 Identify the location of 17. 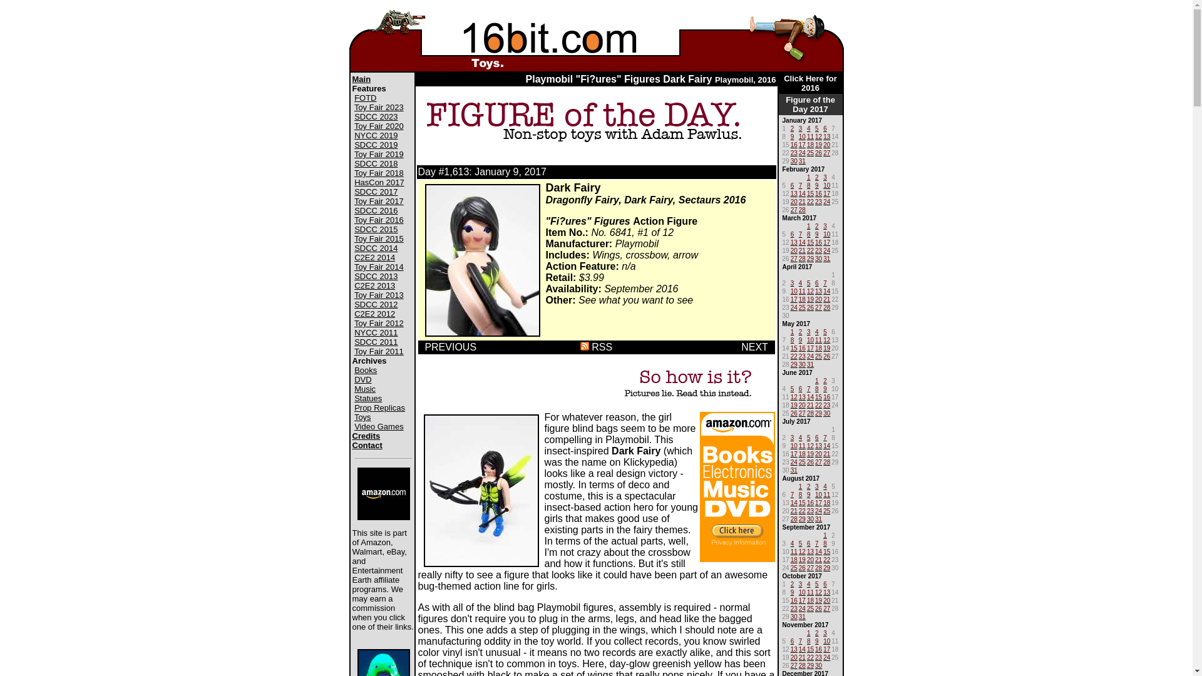
(826, 193).